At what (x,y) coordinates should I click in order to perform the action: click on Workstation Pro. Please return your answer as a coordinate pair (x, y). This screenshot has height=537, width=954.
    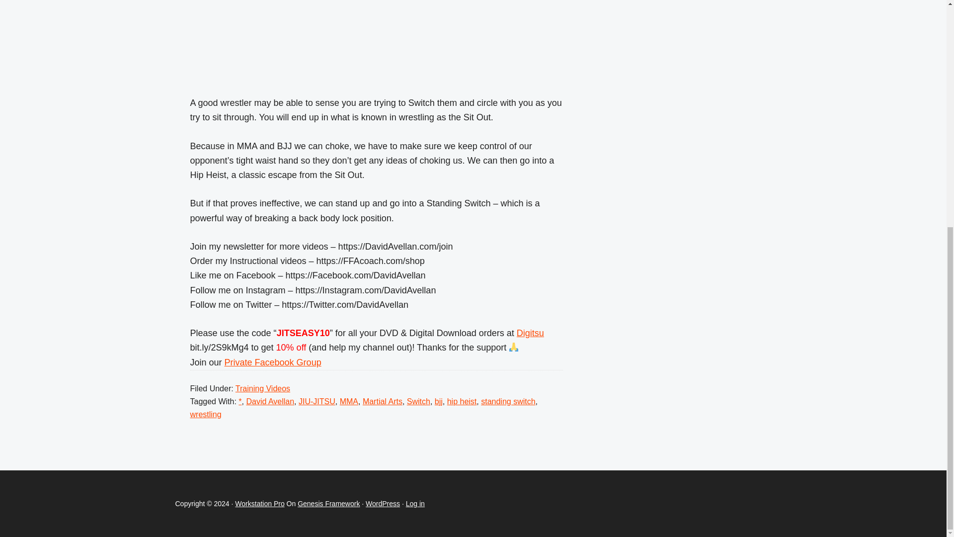
    Looking at the image, I should click on (259, 503).